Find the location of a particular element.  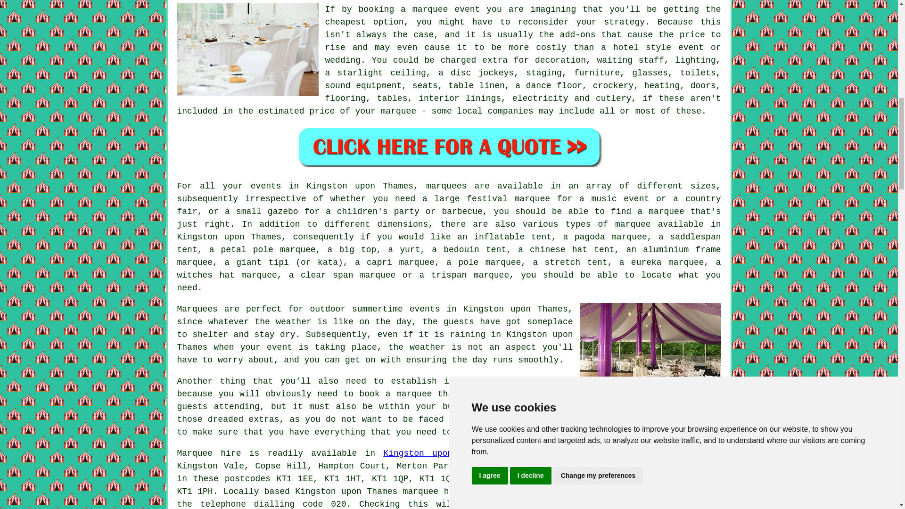

marquee hire is located at coordinates (433, 491).